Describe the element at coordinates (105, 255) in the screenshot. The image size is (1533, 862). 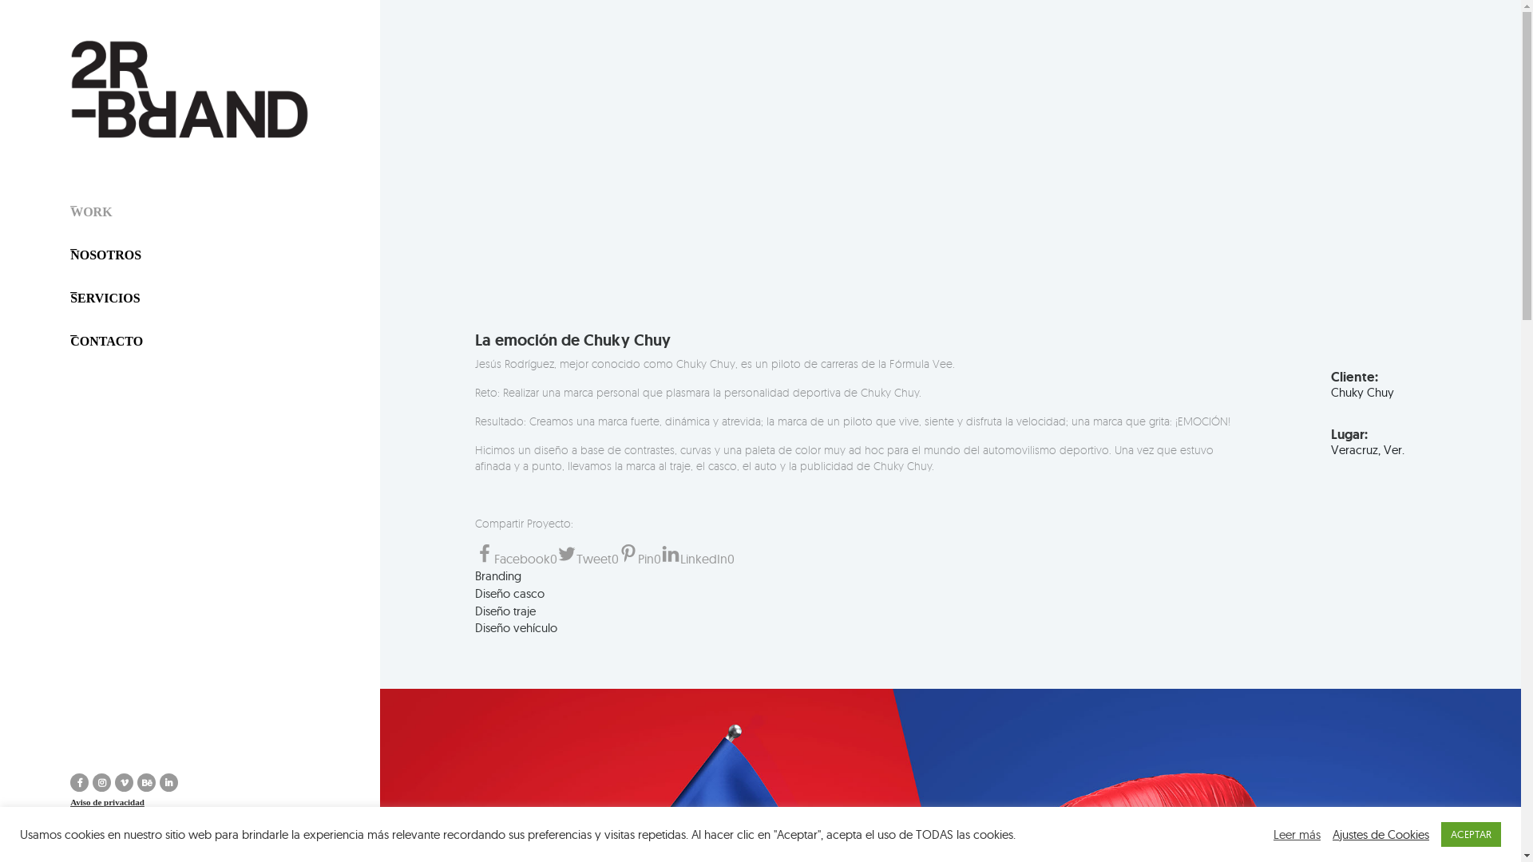
I see `NOSOTROS` at that location.